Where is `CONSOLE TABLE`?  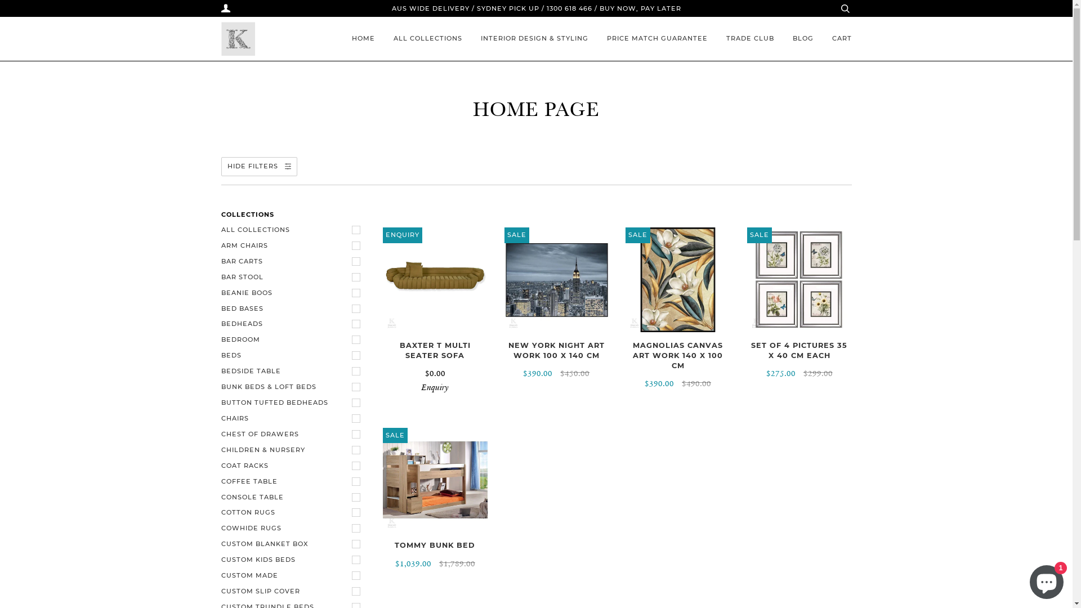 CONSOLE TABLE is located at coordinates (293, 498).